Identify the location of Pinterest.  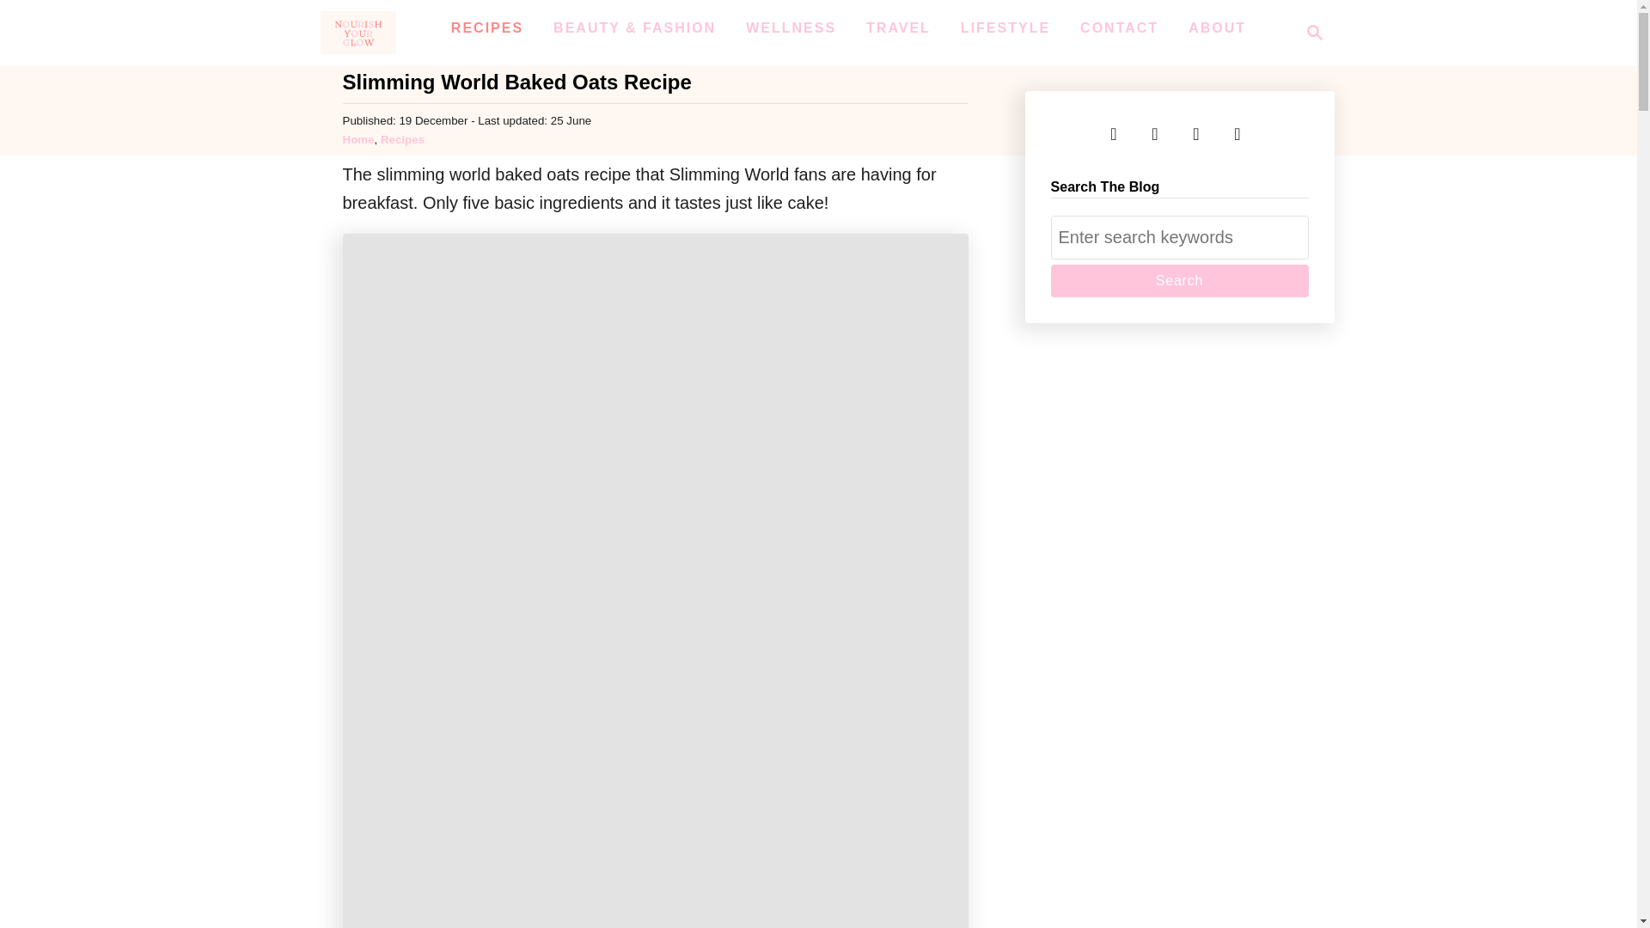
(898, 27).